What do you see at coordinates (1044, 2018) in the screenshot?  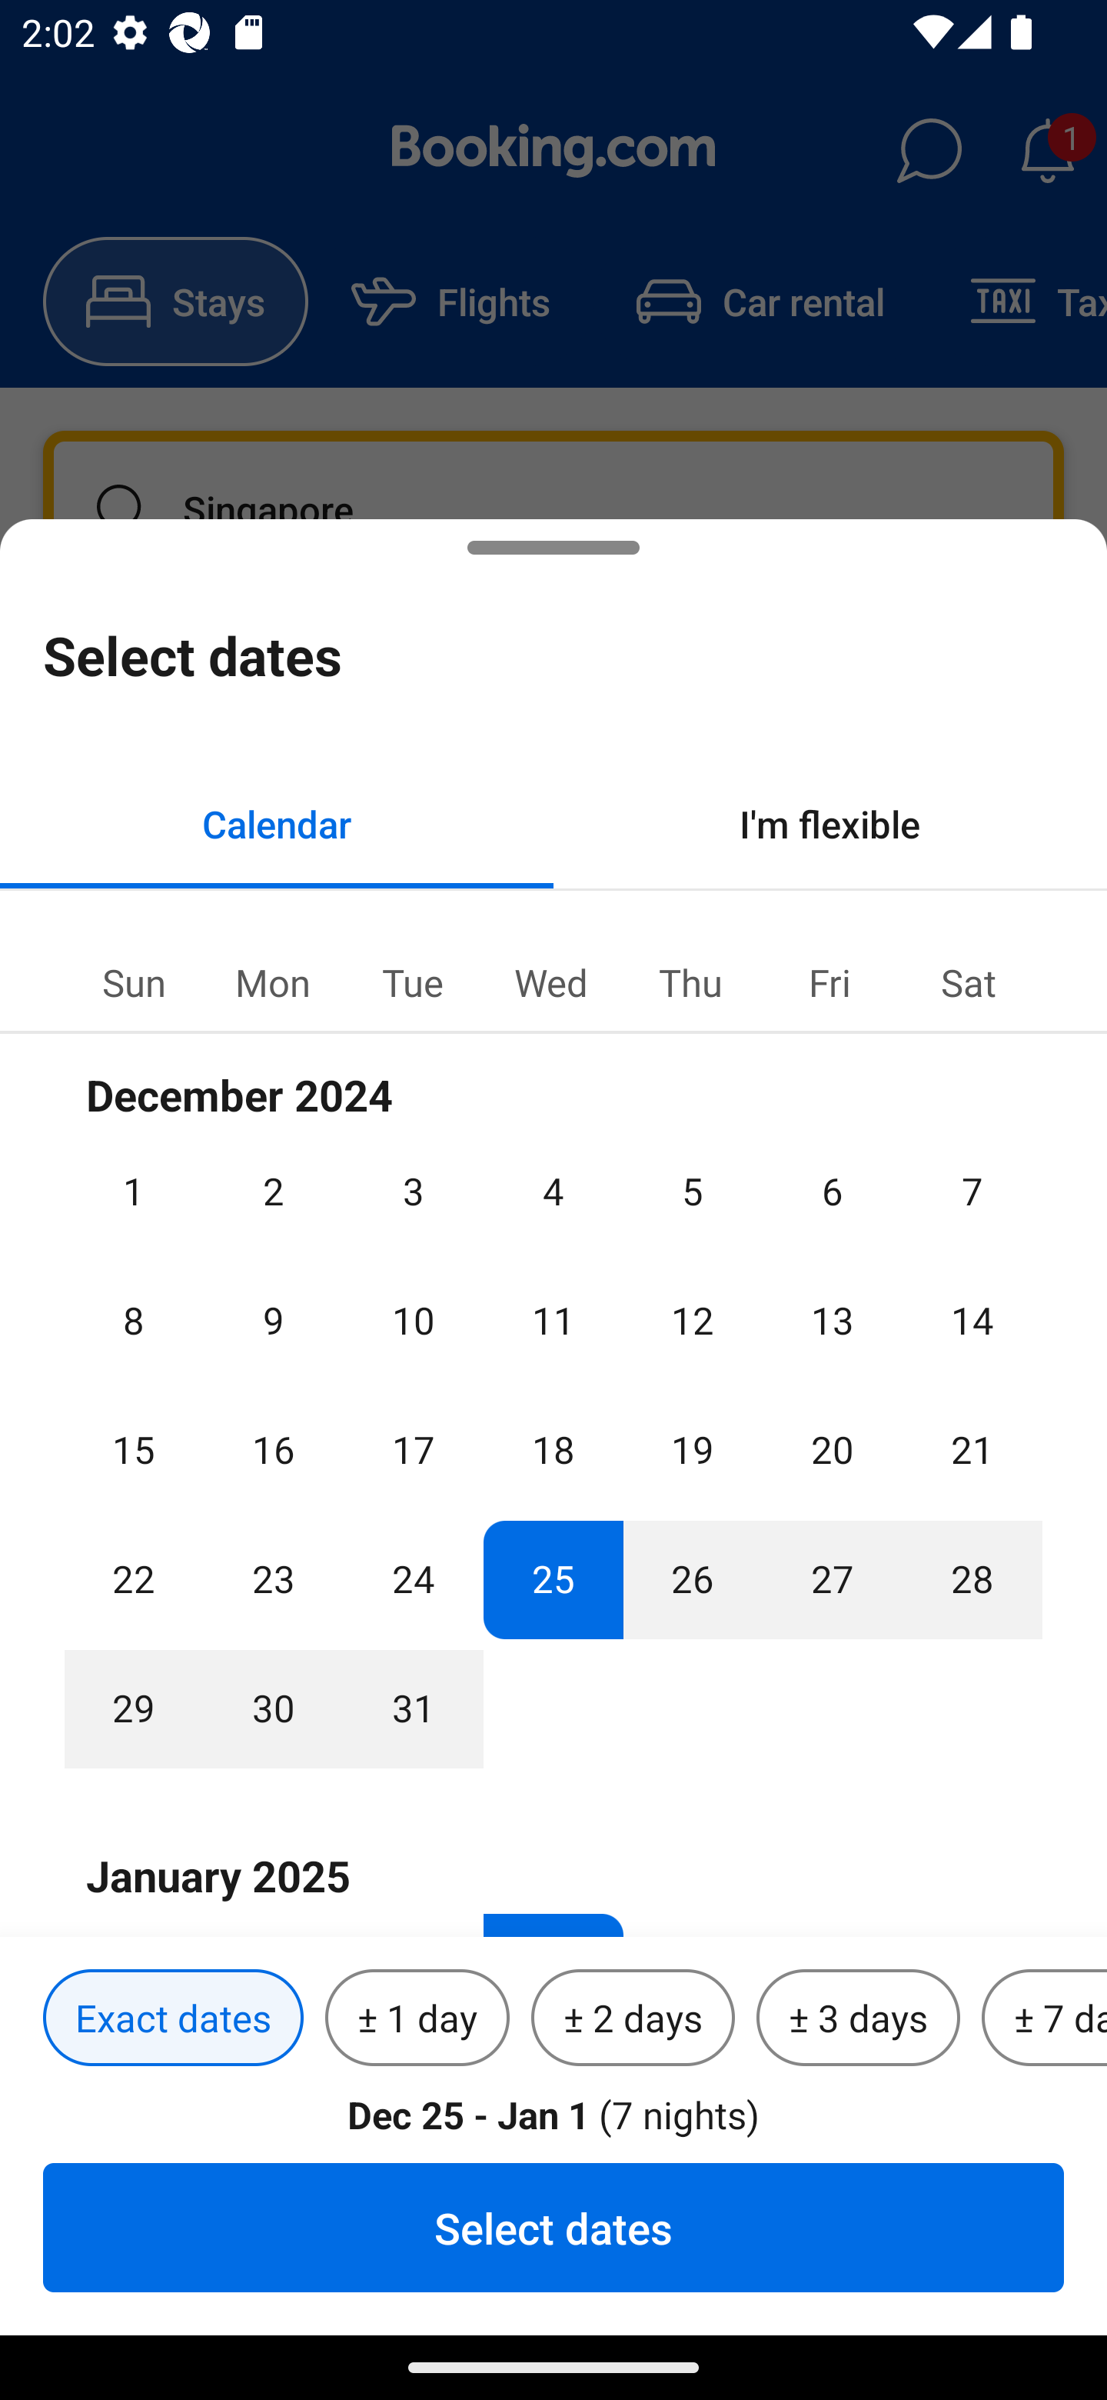 I see `± 7 days` at bounding box center [1044, 2018].